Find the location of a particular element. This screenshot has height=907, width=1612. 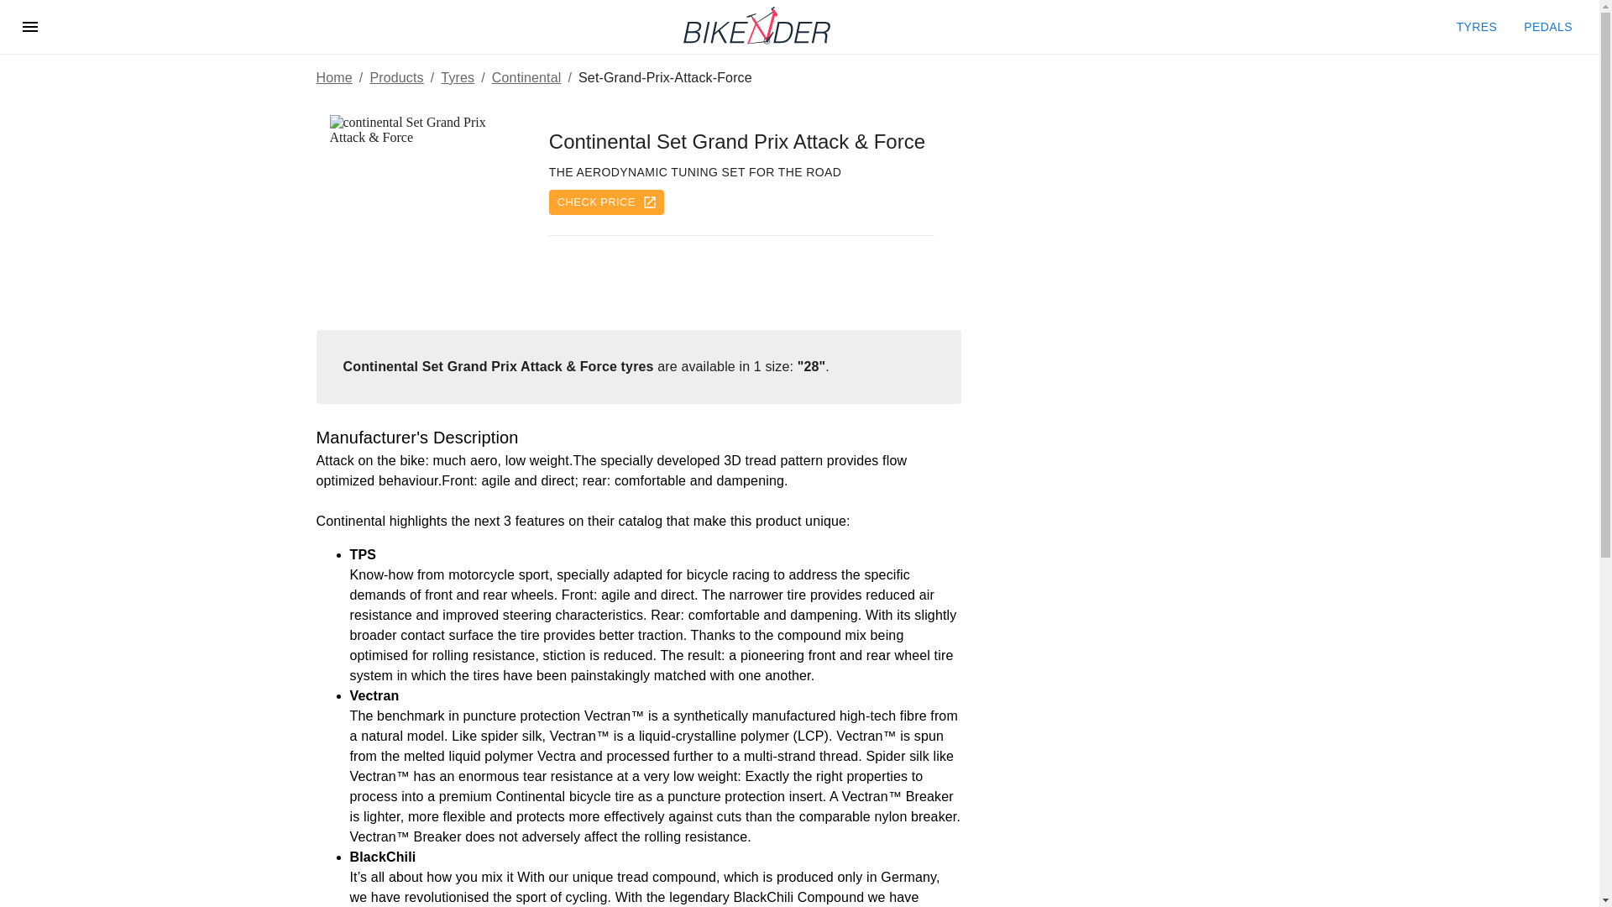

Continental is located at coordinates (526, 77).